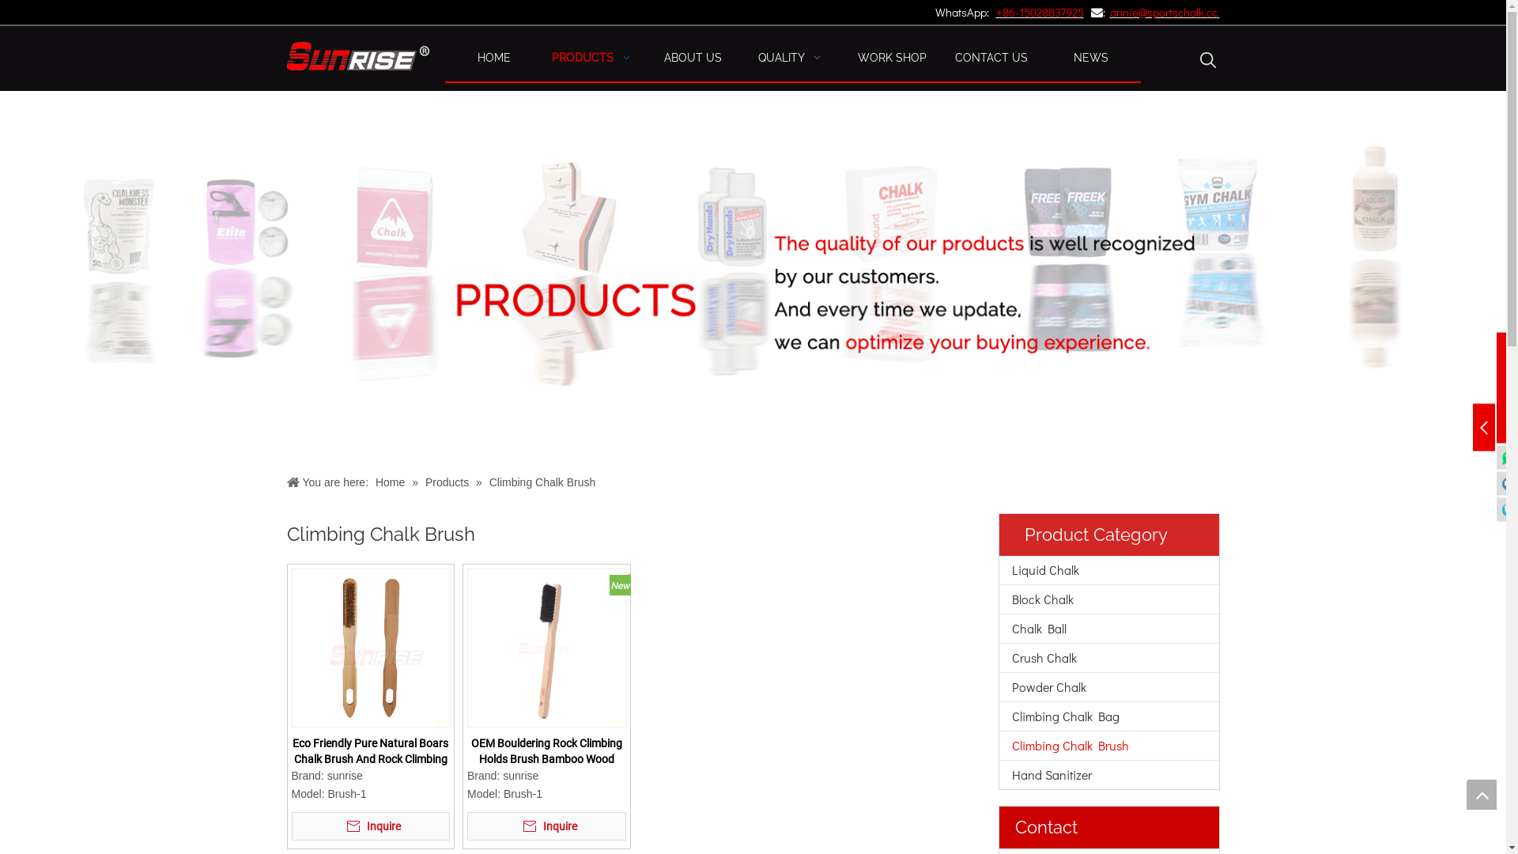 This screenshot has width=1518, height=854. I want to click on HOME, so click(494, 58).